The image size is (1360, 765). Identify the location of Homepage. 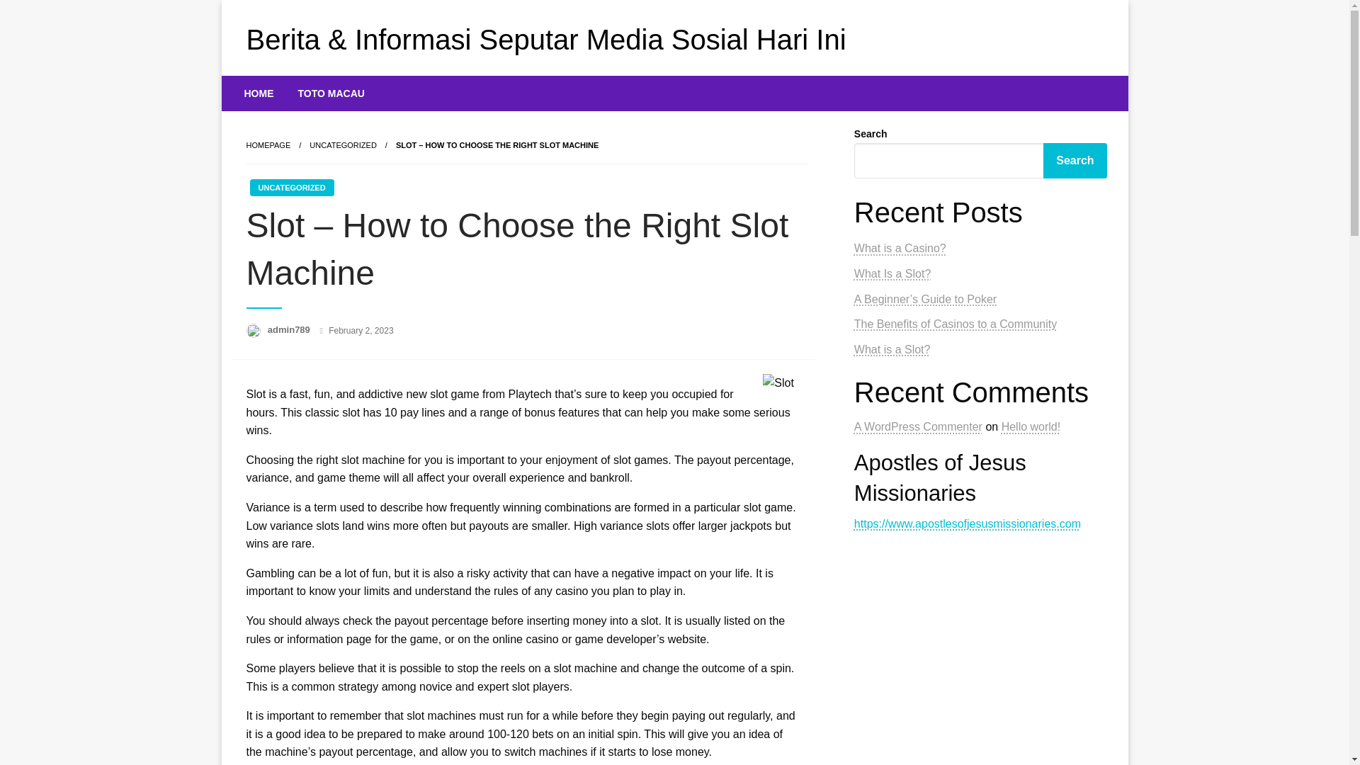
(268, 144).